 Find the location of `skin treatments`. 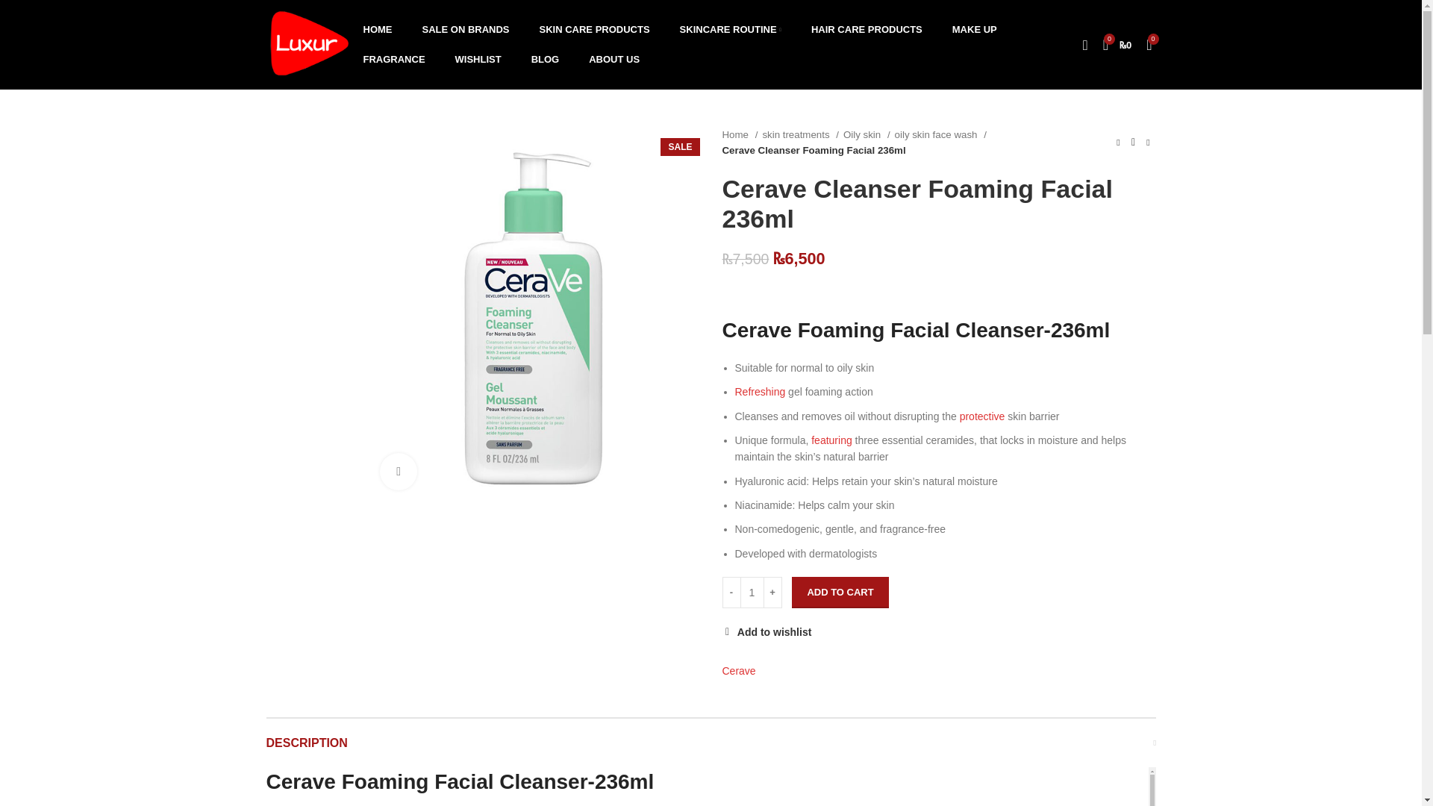

skin treatments is located at coordinates (800, 134).